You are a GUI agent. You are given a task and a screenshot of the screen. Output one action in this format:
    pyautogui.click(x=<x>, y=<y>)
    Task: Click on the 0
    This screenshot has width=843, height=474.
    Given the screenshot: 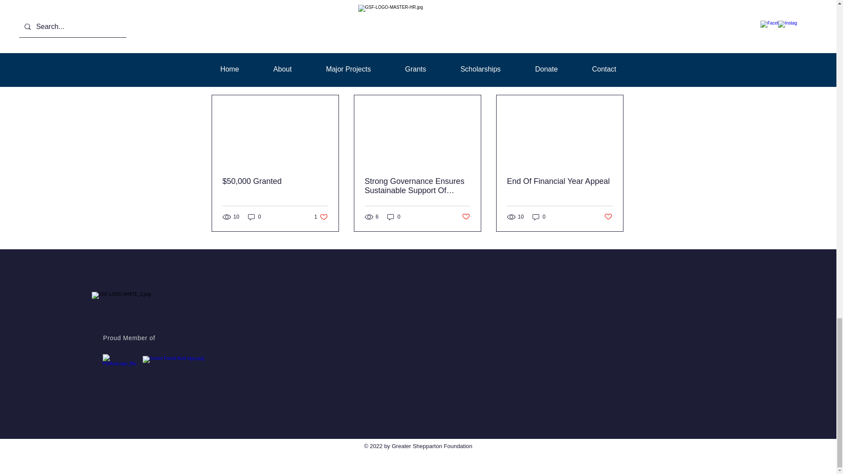 What is the action you would take?
    pyautogui.click(x=255, y=217)
    